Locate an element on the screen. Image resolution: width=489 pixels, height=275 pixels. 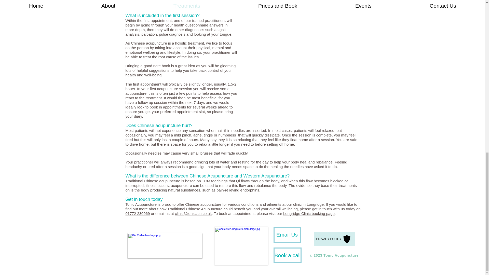
PRIVACY POLICY is located at coordinates (334, 239).